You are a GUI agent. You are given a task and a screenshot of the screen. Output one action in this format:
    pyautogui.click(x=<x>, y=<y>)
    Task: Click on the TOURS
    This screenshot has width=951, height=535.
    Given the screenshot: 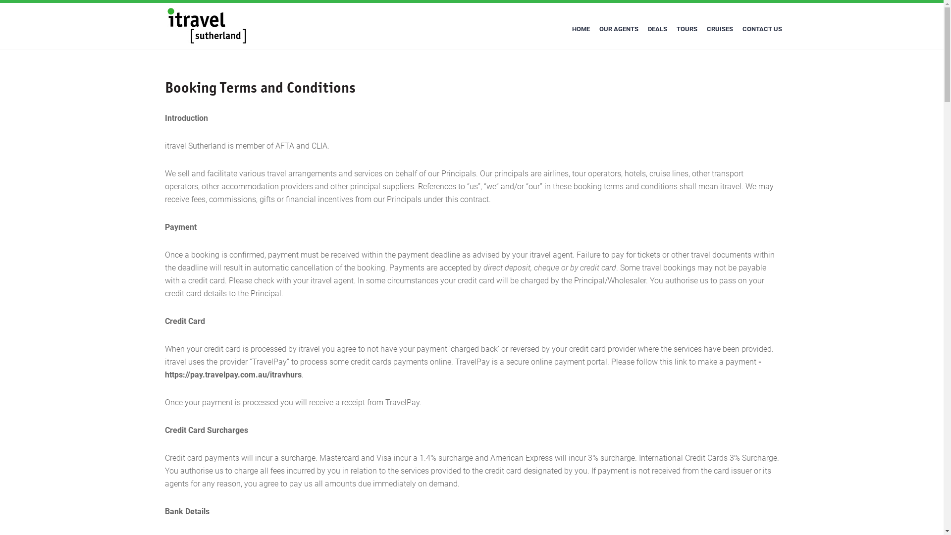 What is the action you would take?
    pyautogui.click(x=687, y=29)
    